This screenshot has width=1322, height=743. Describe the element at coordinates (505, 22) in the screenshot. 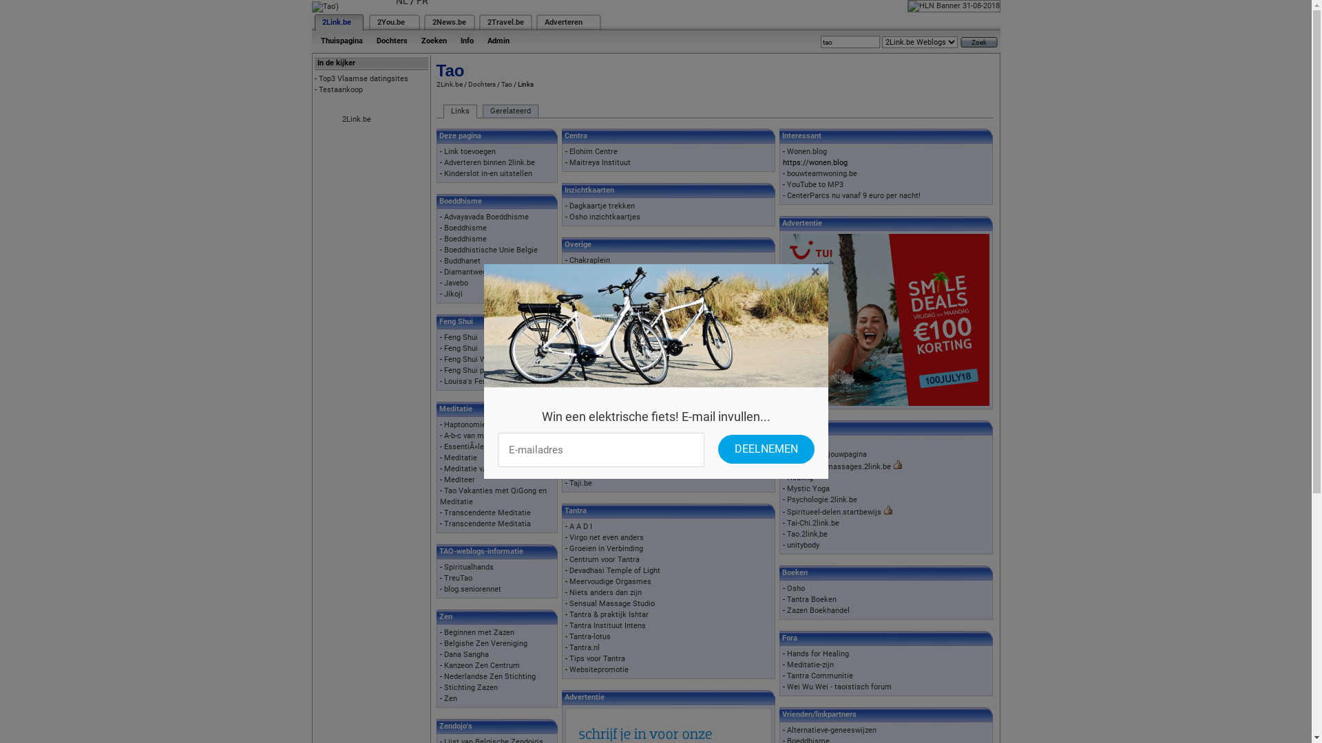

I see `2Travel.be` at that location.